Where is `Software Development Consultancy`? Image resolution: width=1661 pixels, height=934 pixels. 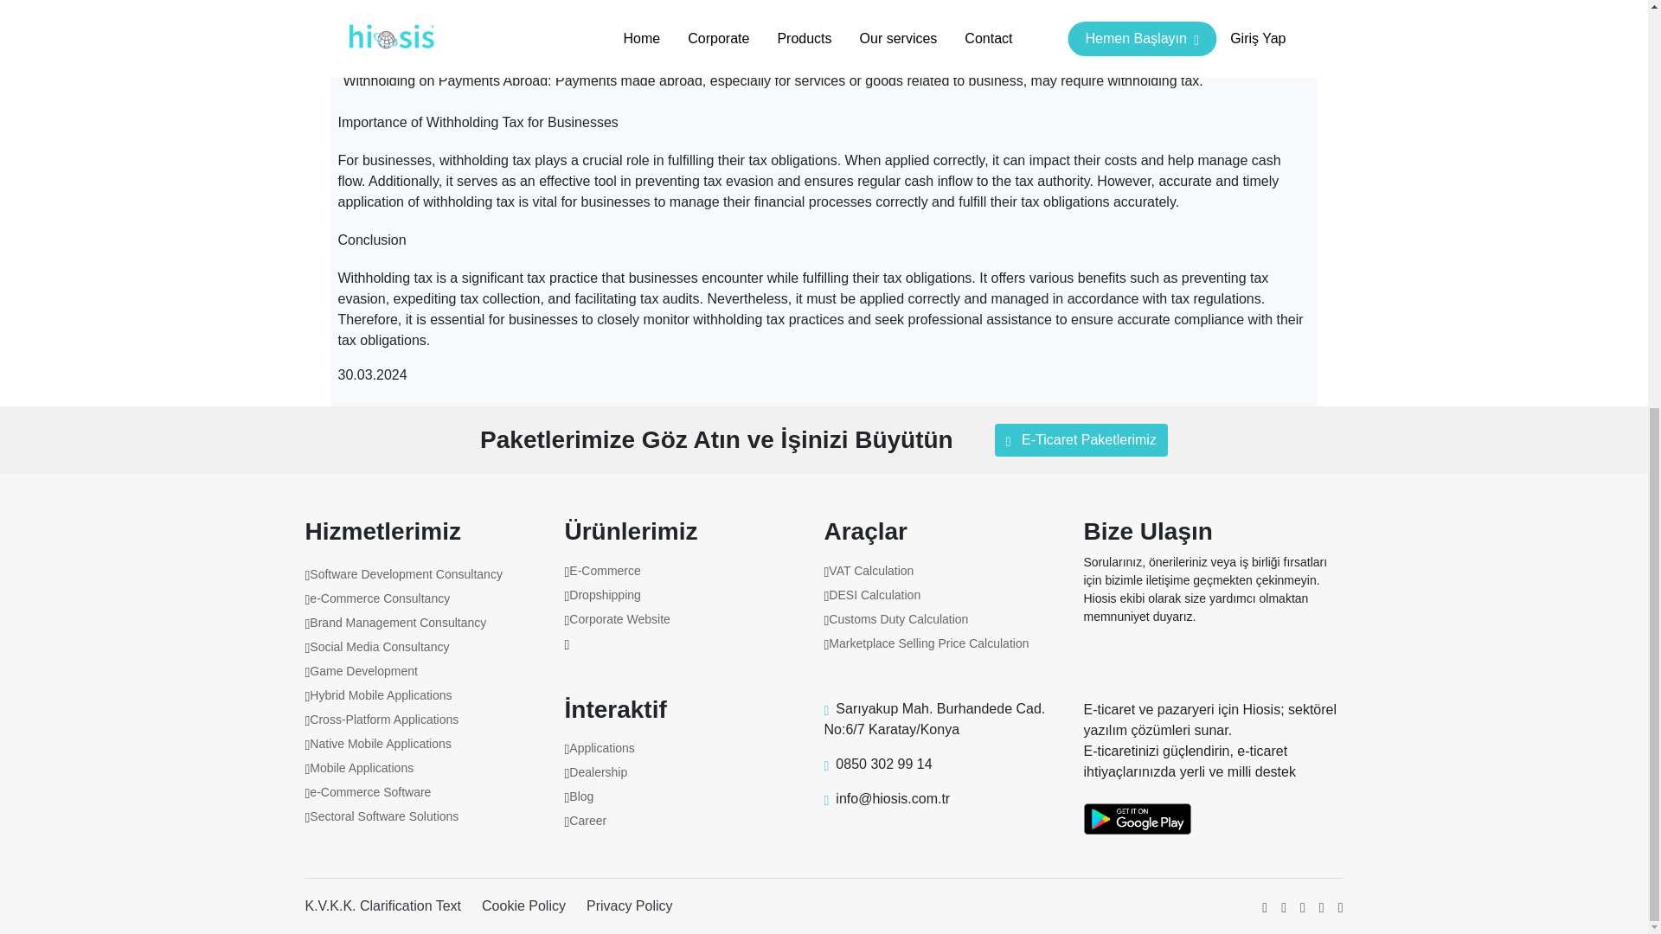
Software Development Consultancy is located at coordinates (406, 573).